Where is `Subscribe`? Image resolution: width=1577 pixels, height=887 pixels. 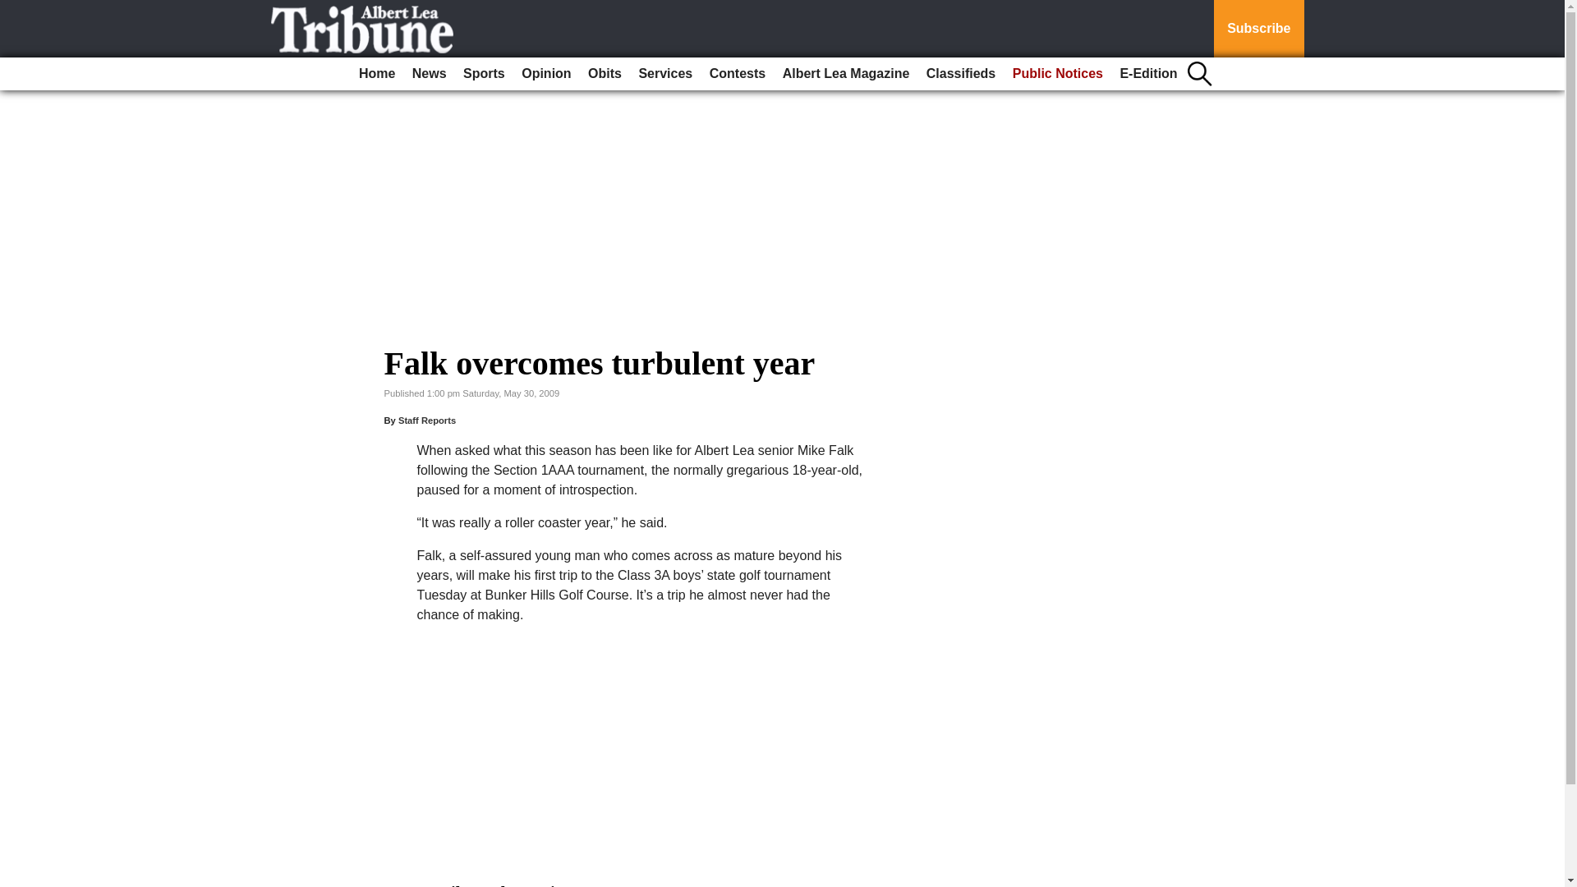
Subscribe is located at coordinates (1258, 29).